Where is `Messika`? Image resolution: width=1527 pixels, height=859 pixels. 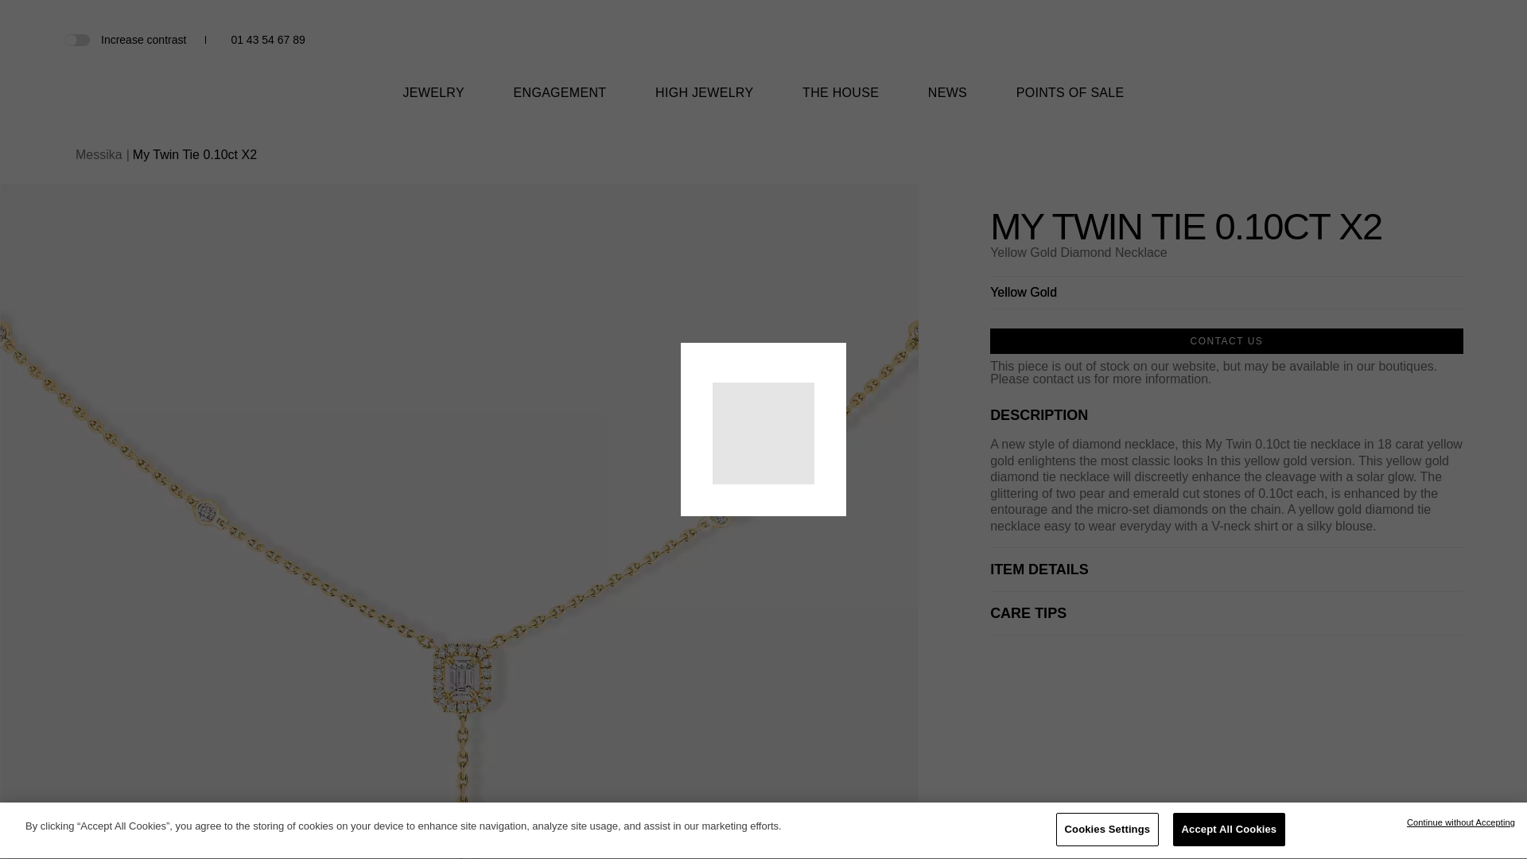 Messika is located at coordinates (763, 60).